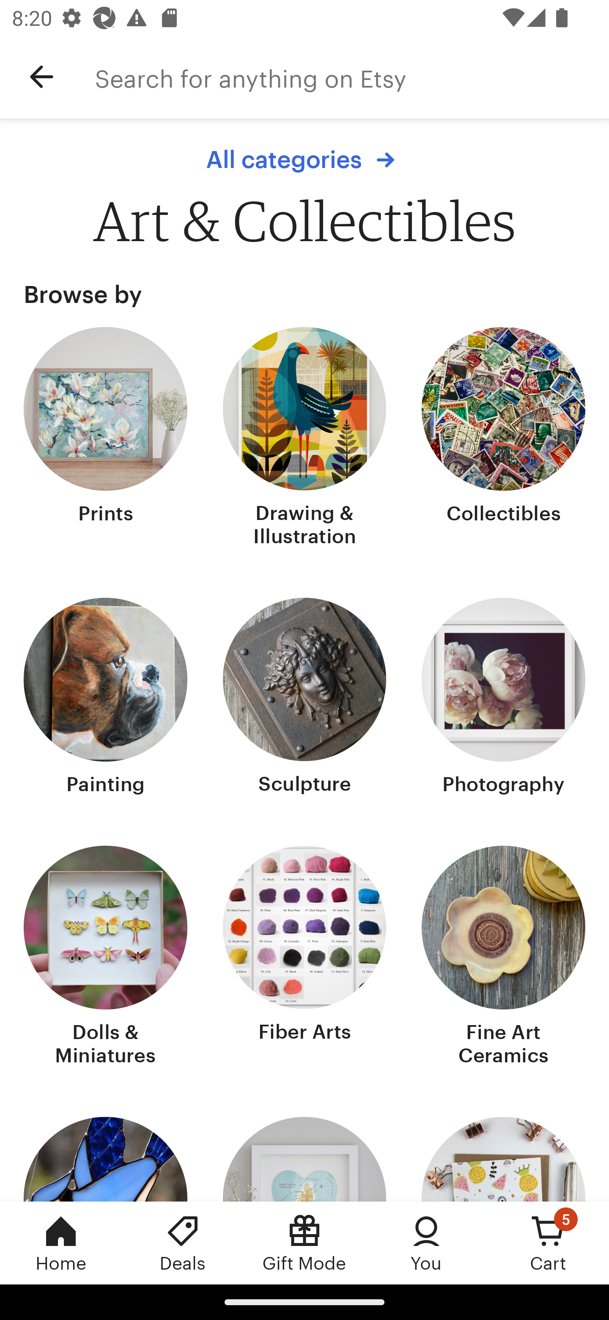 The width and height of the screenshot is (609, 1320). Describe the element at coordinates (304, 957) in the screenshot. I see `Fiber Arts` at that location.